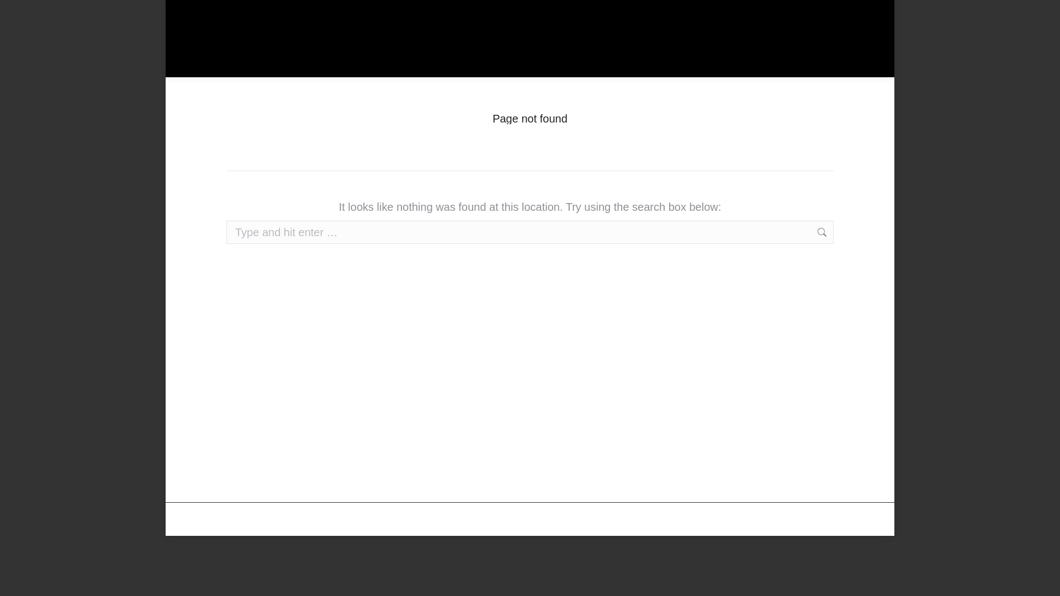  I want to click on Go!, so click(849, 232).